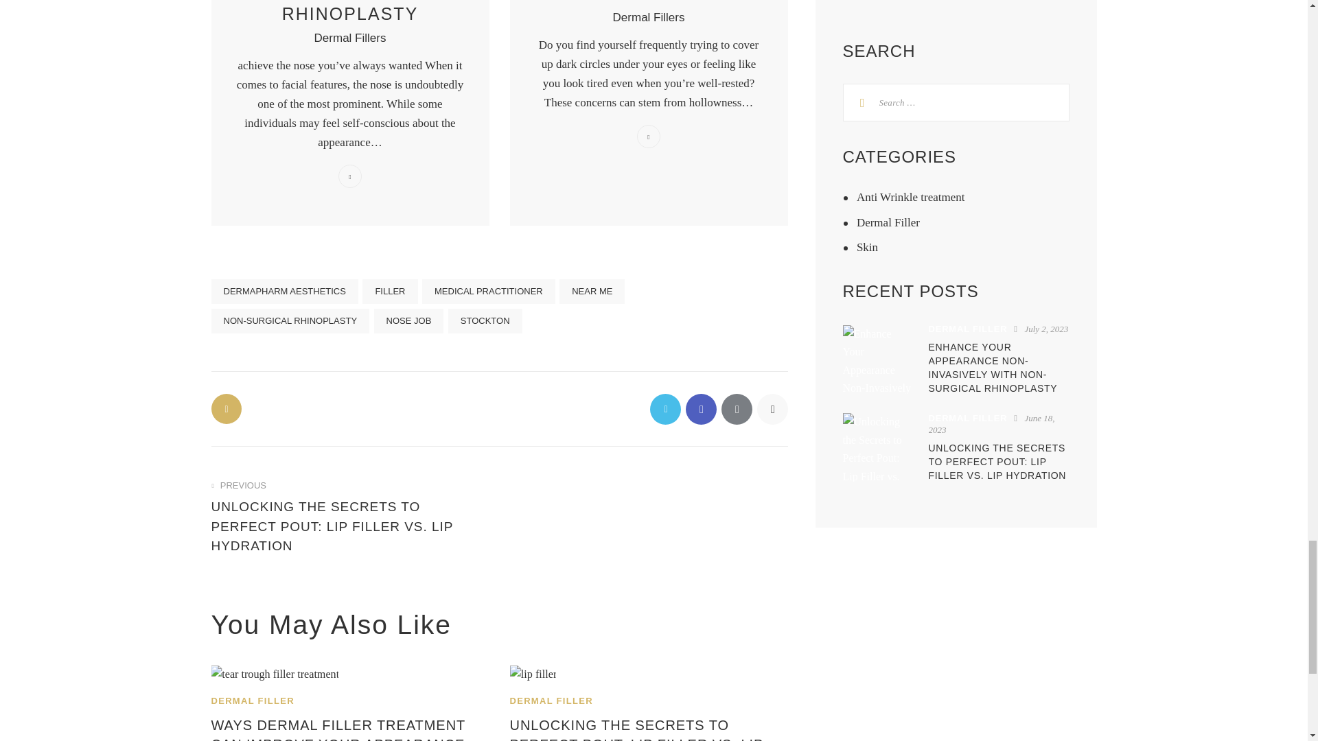  Describe the element at coordinates (772, 409) in the screenshot. I see `Copy URL to clipboard` at that location.